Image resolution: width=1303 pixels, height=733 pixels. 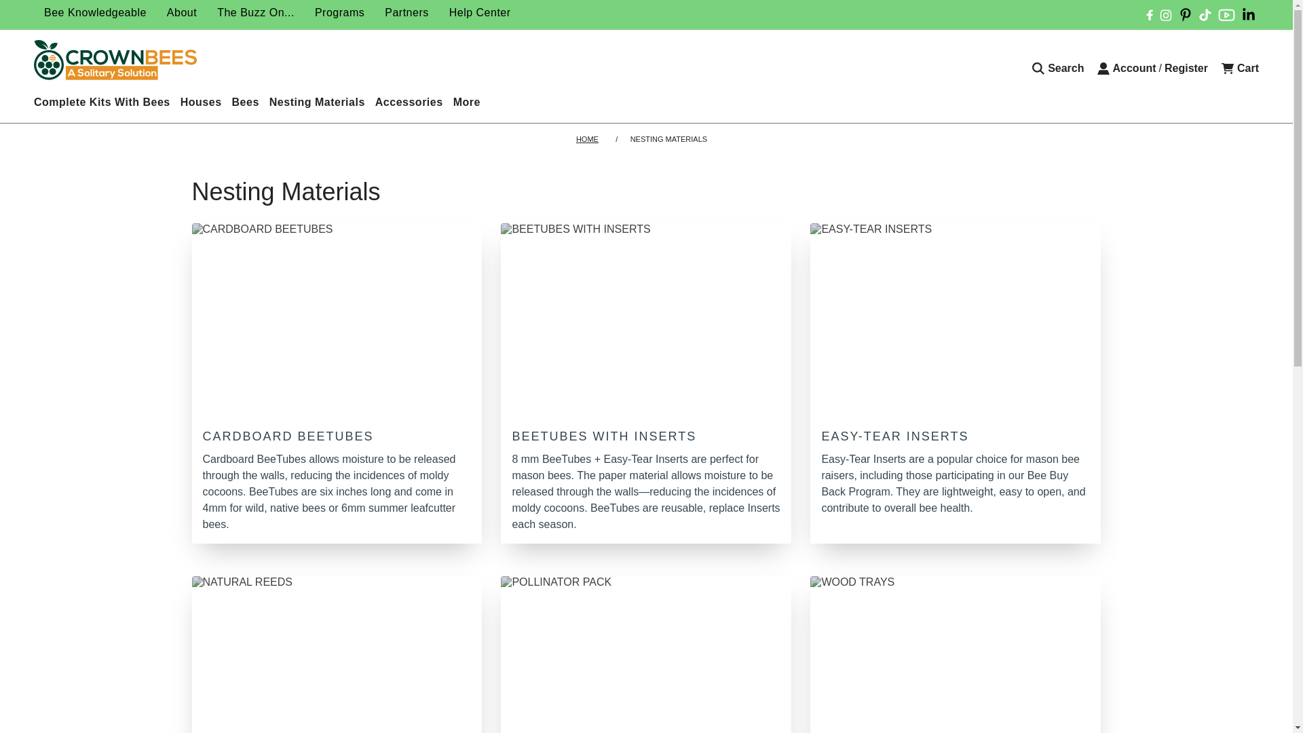 I want to click on Bee Knowledgeable, so click(x=95, y=12).